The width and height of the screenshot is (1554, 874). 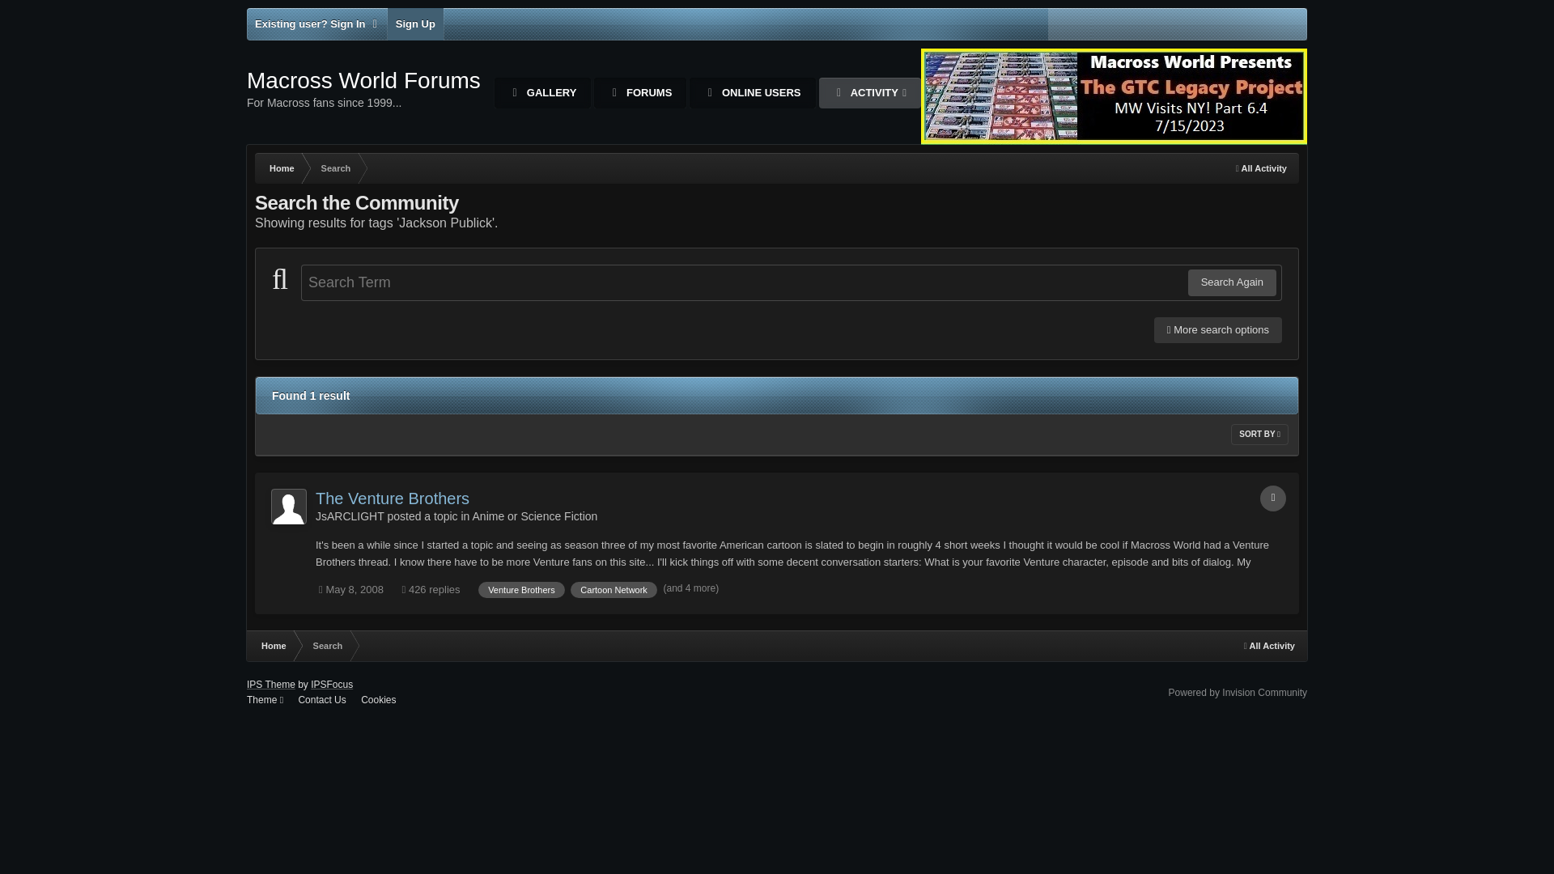 I want to click on FORUMS, so click(x=639, y=92).